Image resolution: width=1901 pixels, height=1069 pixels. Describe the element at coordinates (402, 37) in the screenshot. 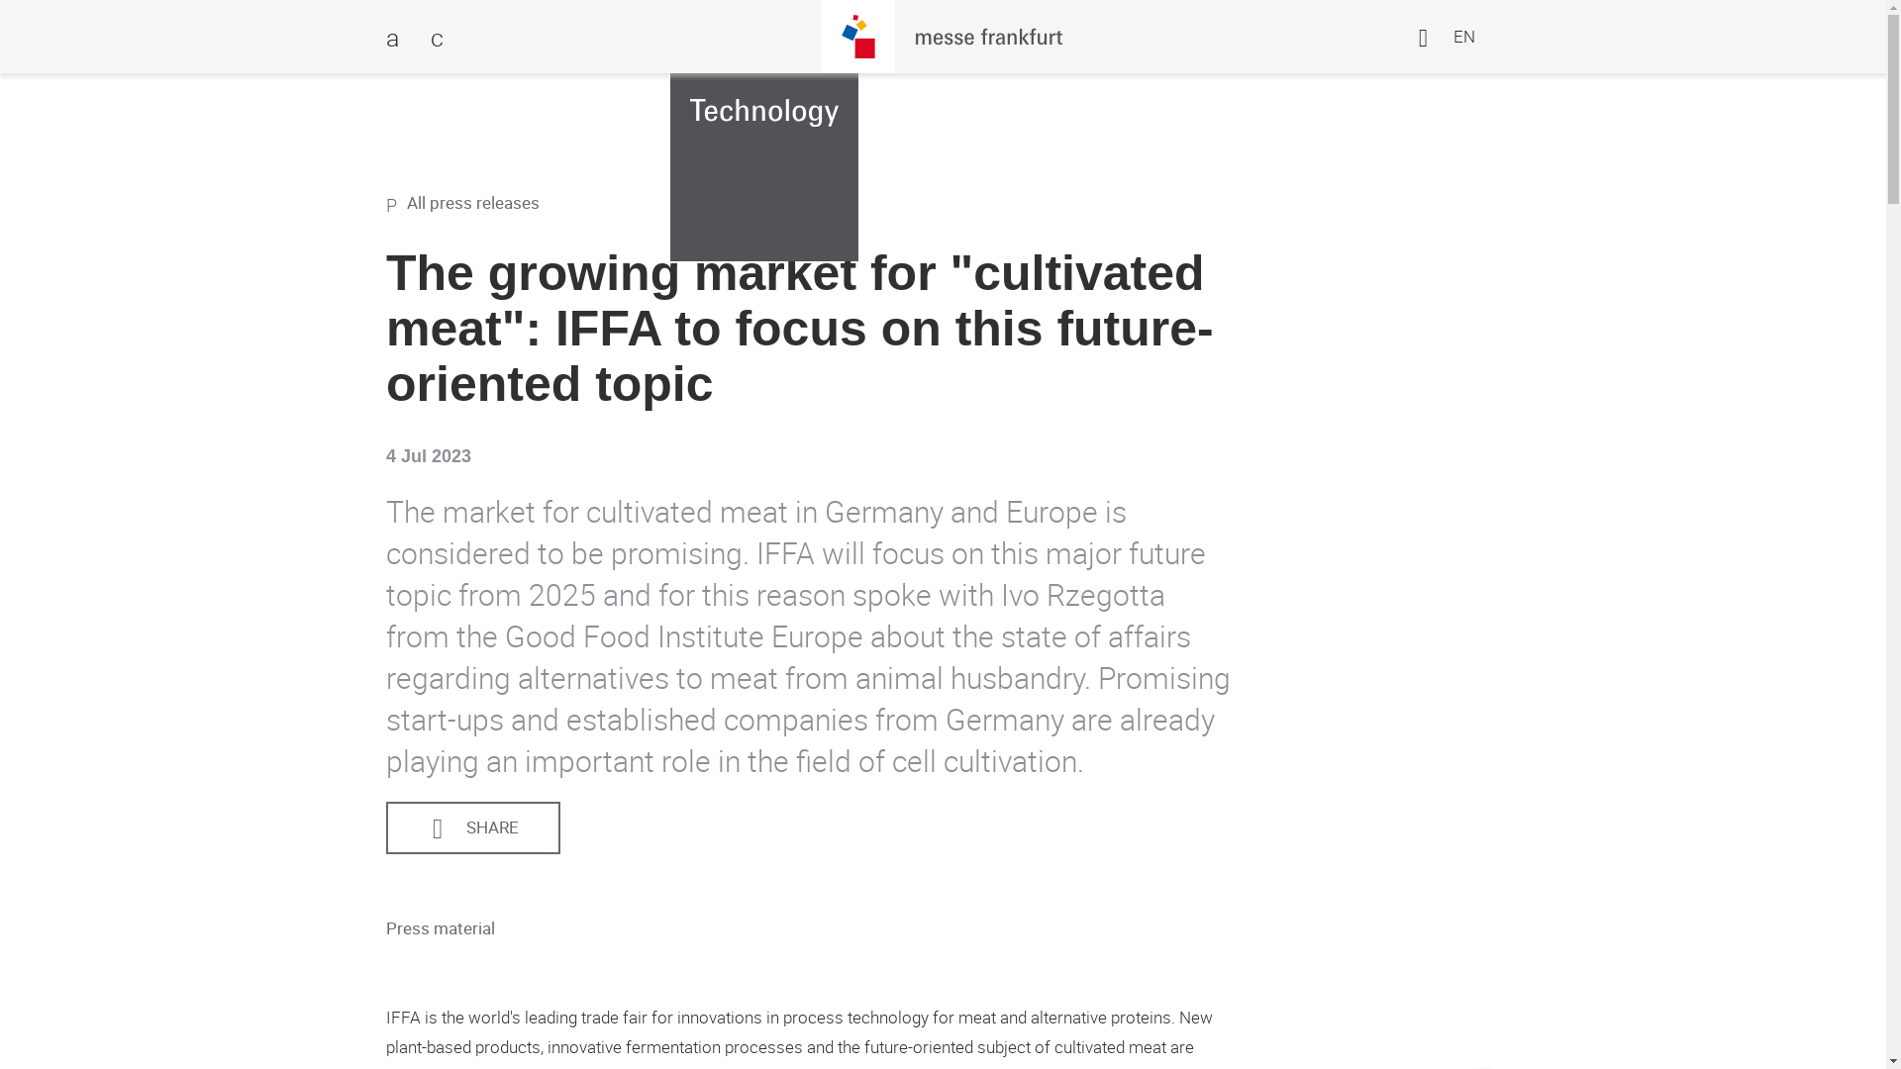

I see `Menu` at that location.